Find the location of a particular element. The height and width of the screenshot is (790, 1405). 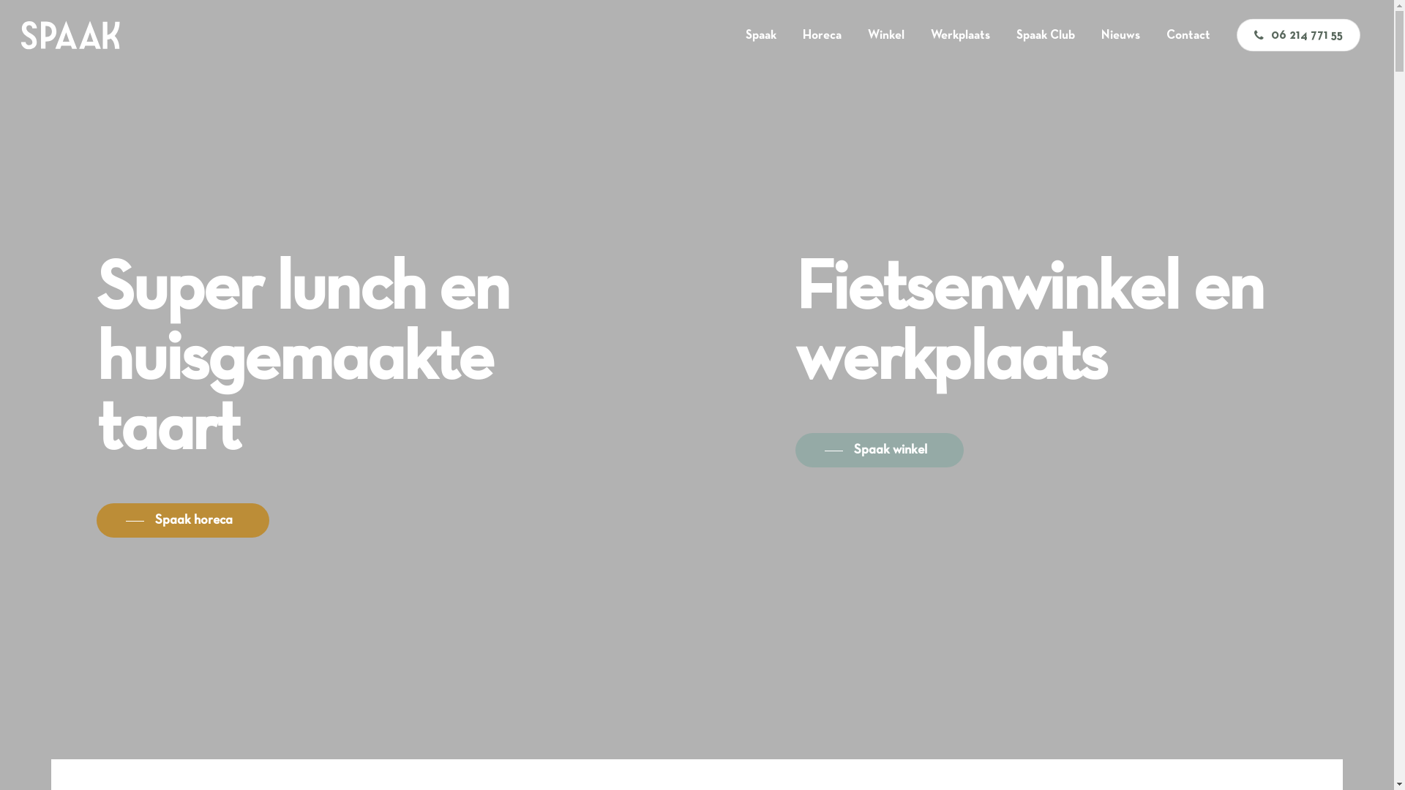

Horeca is located at coordinates (823, 35).